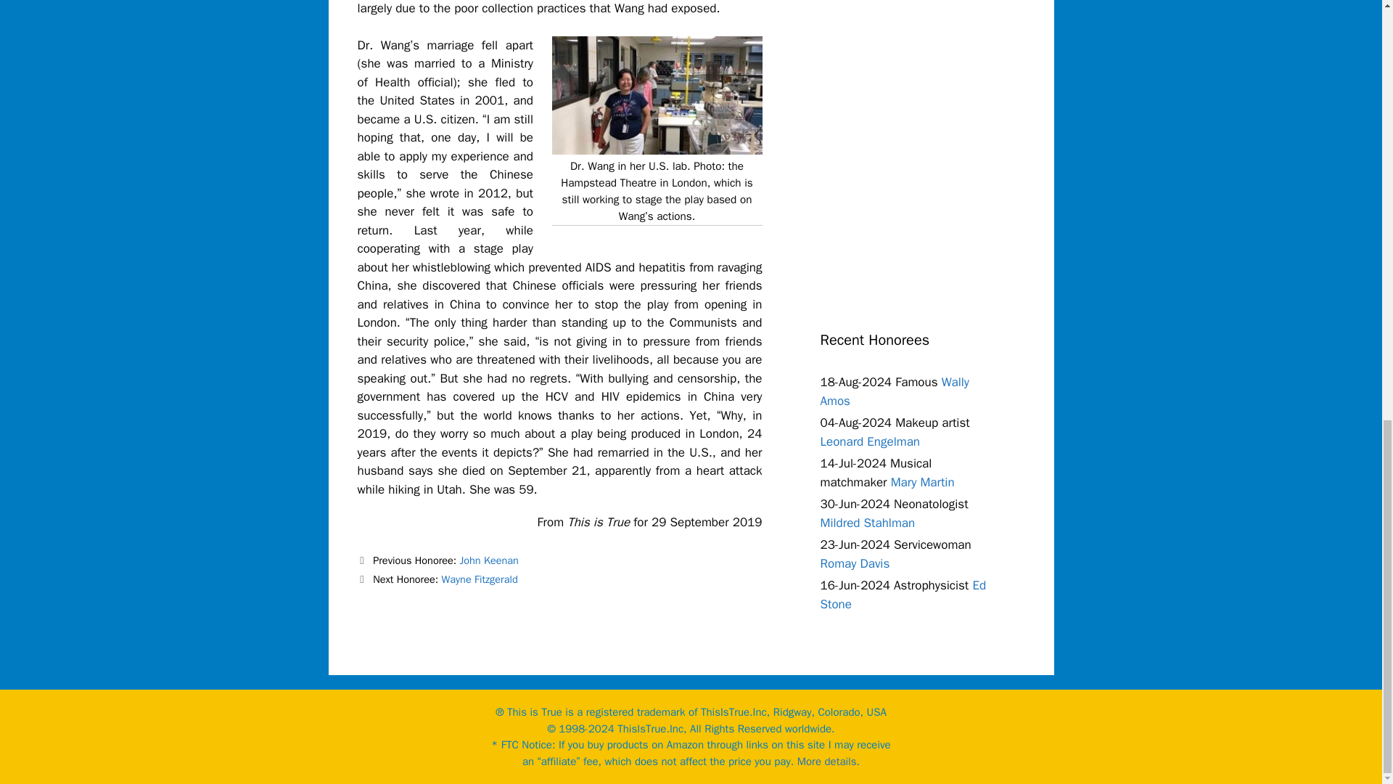 The width and height of the screenshot is (1393, 784). I want to click on Wayne Fitzgerald, so click(479, 579).